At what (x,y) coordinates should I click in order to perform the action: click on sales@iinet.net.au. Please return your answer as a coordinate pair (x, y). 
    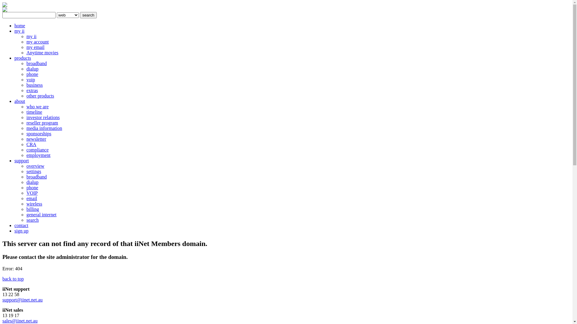
    Looking at the image, I should click on (20, 321).